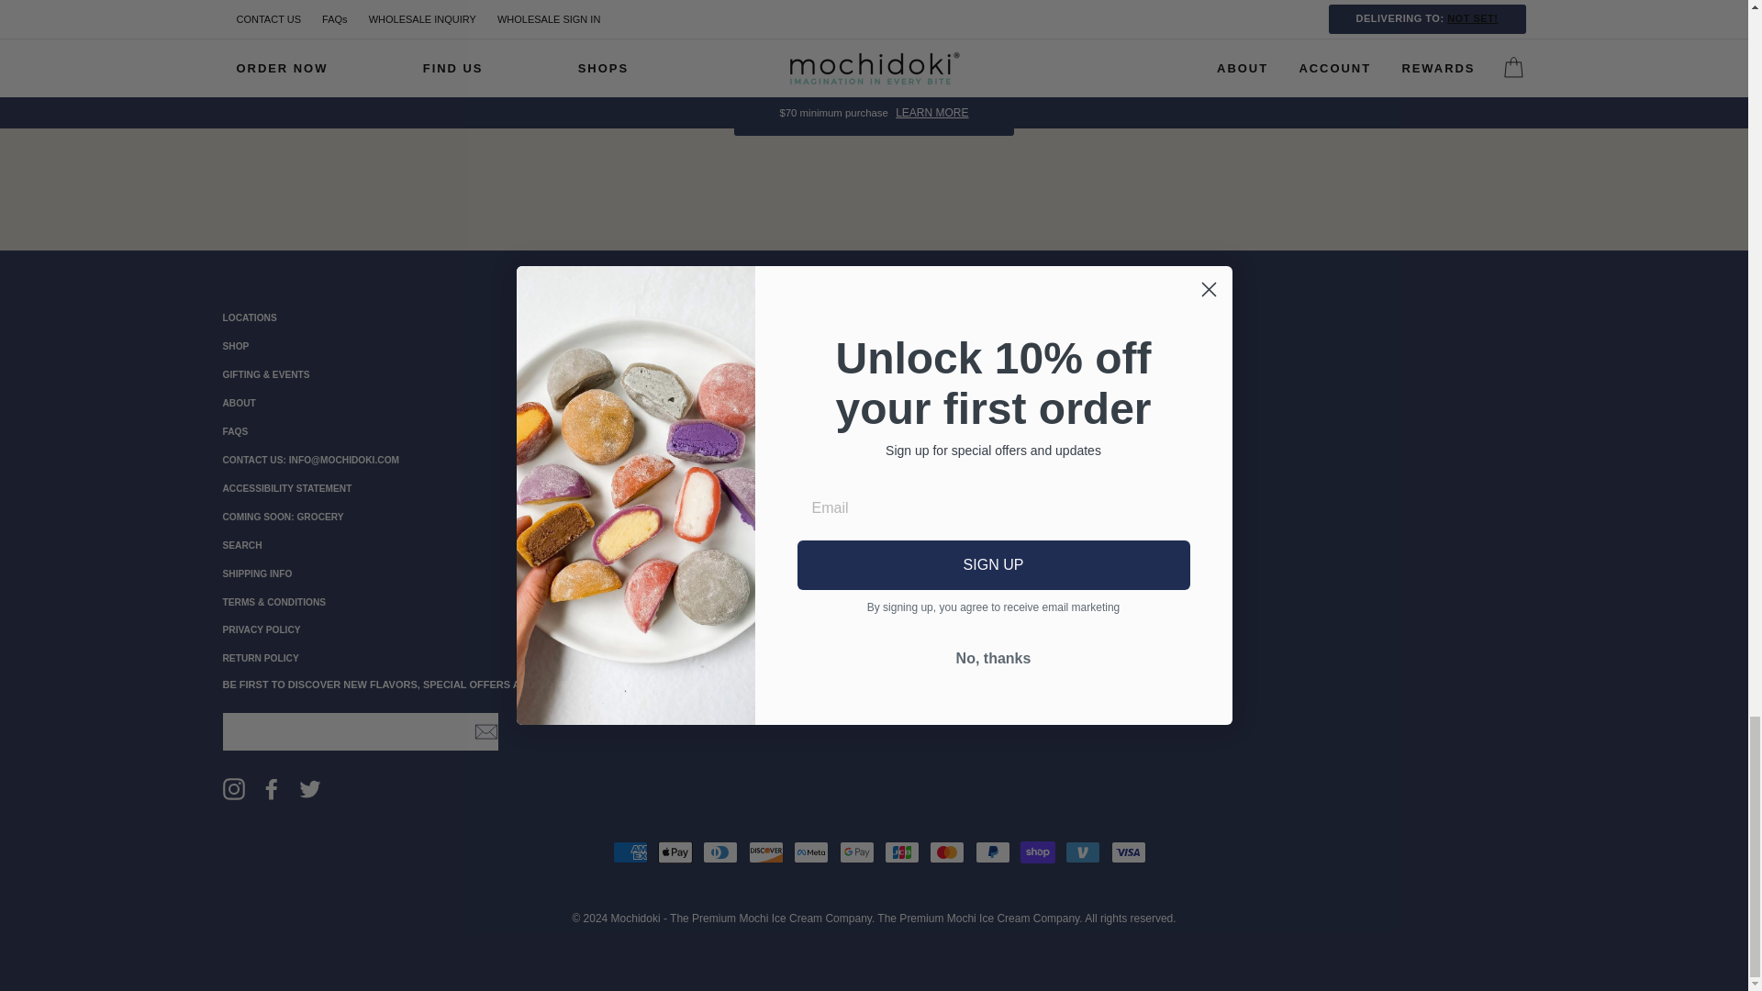 This screenshot has height=991, width=1762. Describe the element at coordinates (901, 852) in the screenshot. I see `JCB` at that location.